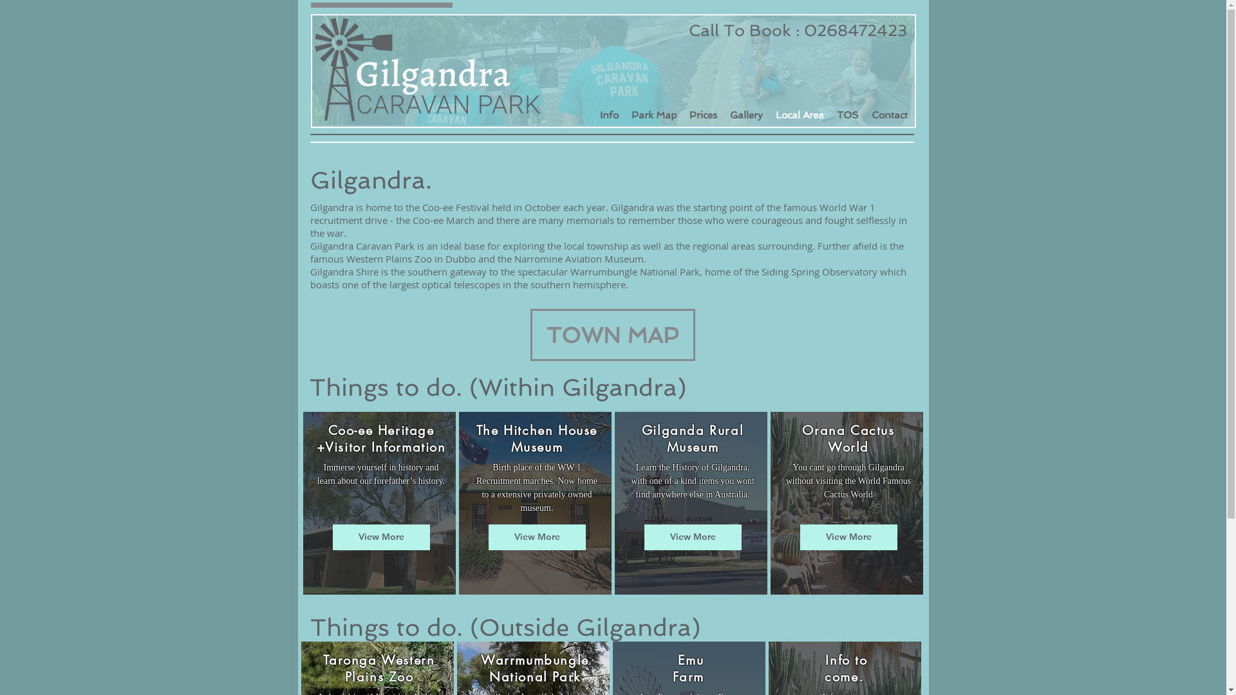 The height and width of the screenshot is (695, 1236). I want to click on View More, so click(693, 537).